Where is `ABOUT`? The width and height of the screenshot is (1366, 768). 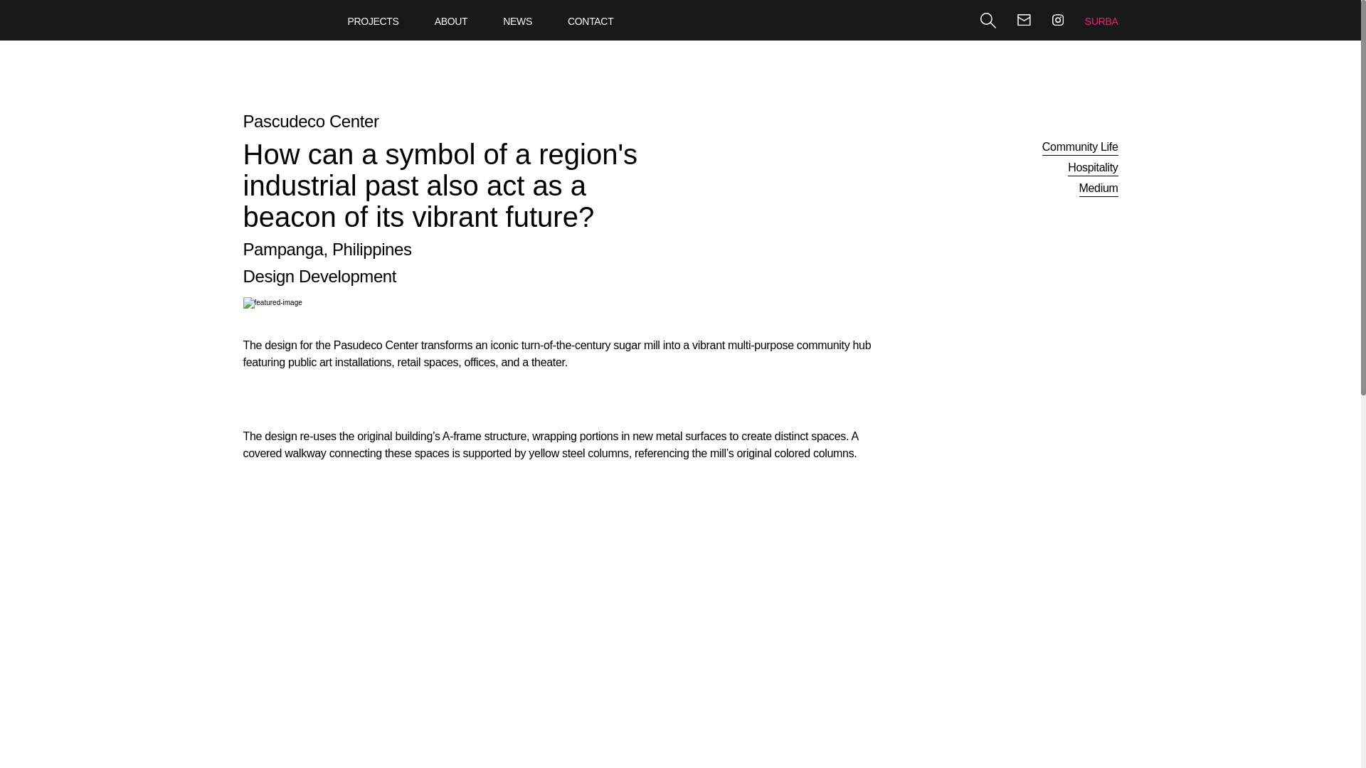
ABOUT is located at coordinates (451, 21).